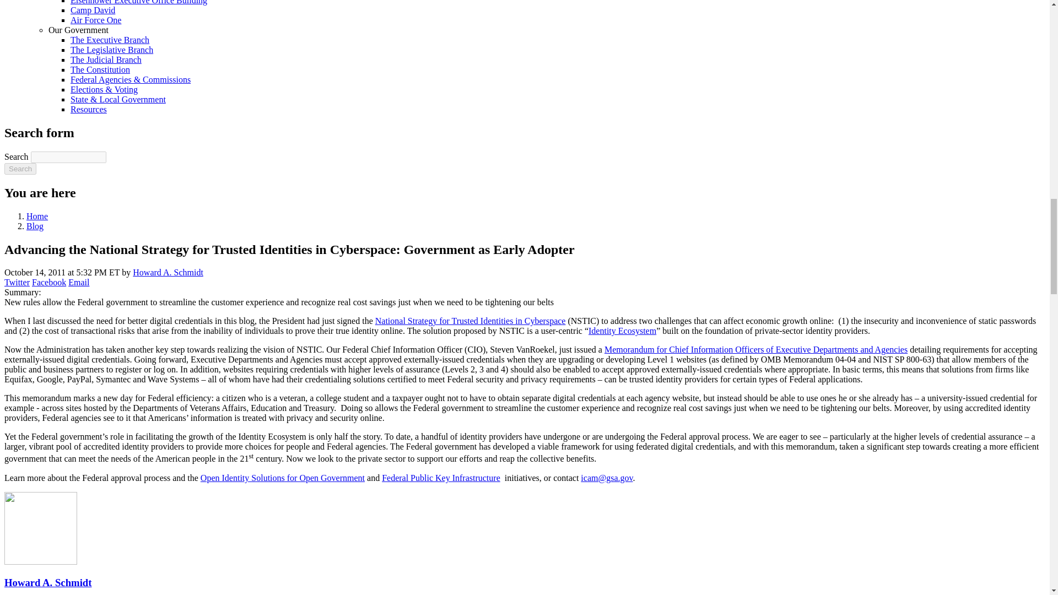  Describe the element at coordinates (68, 157) in the screenshot. I see `Enter the terms you wish to search for.` at that location.